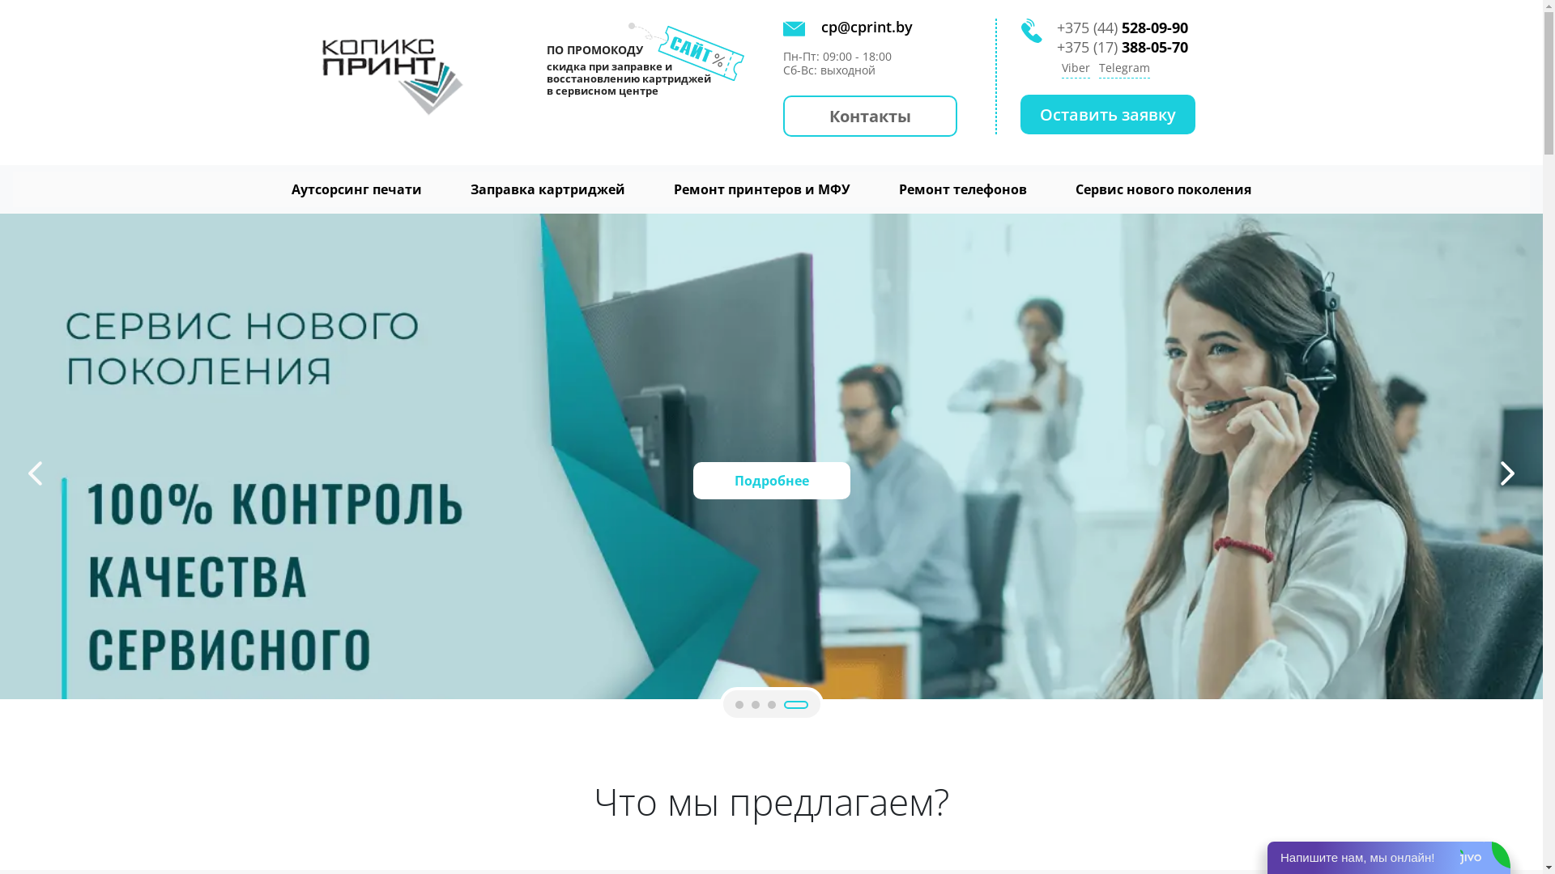  I want to click on cp@cprint.by, so click(860, 27).